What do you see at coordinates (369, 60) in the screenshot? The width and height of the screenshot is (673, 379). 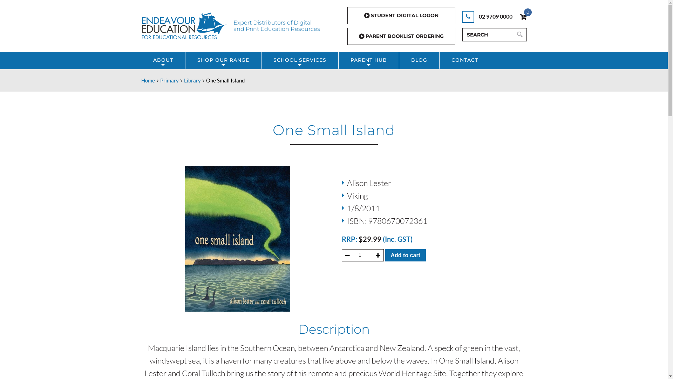 I see `PARENT HUB` at bounding box center [369, 60].